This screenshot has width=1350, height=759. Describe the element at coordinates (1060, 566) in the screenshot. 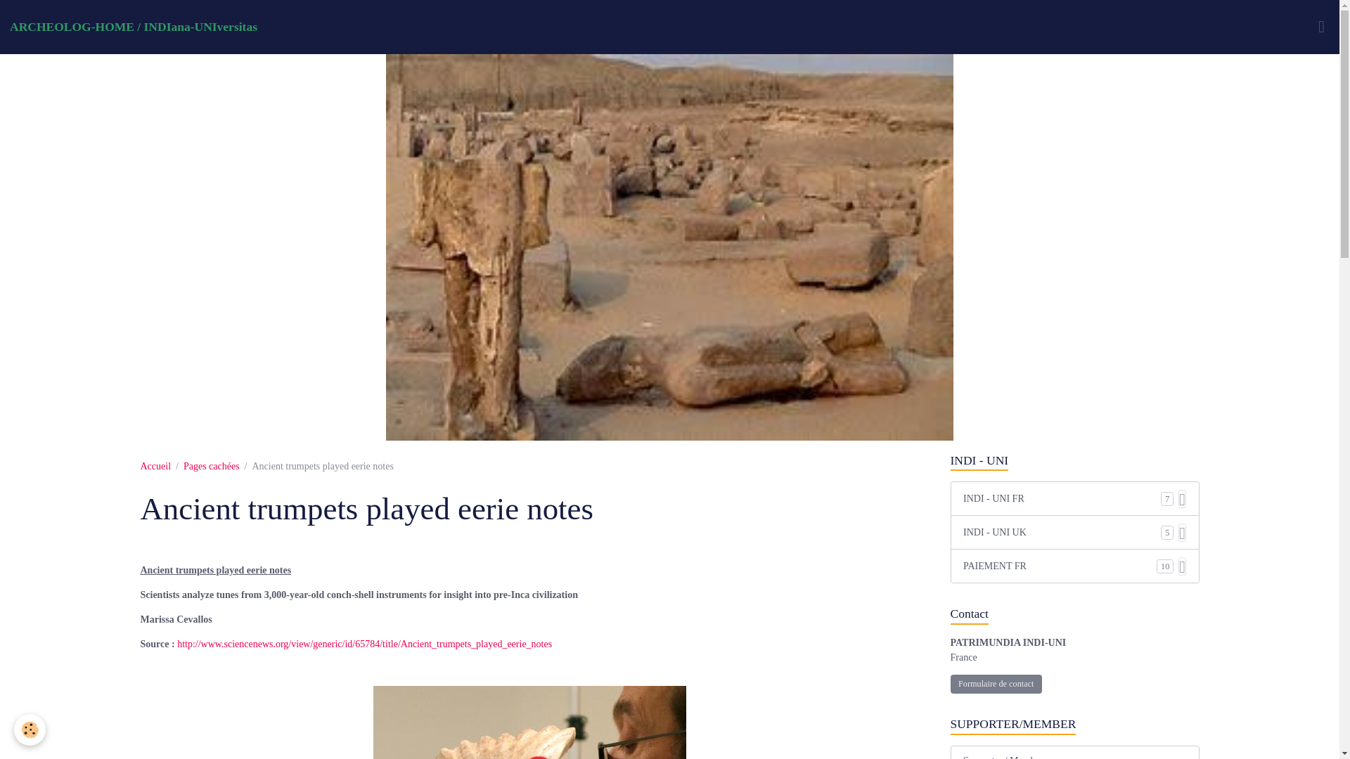

I see `PAIEMENT FR` at that location.